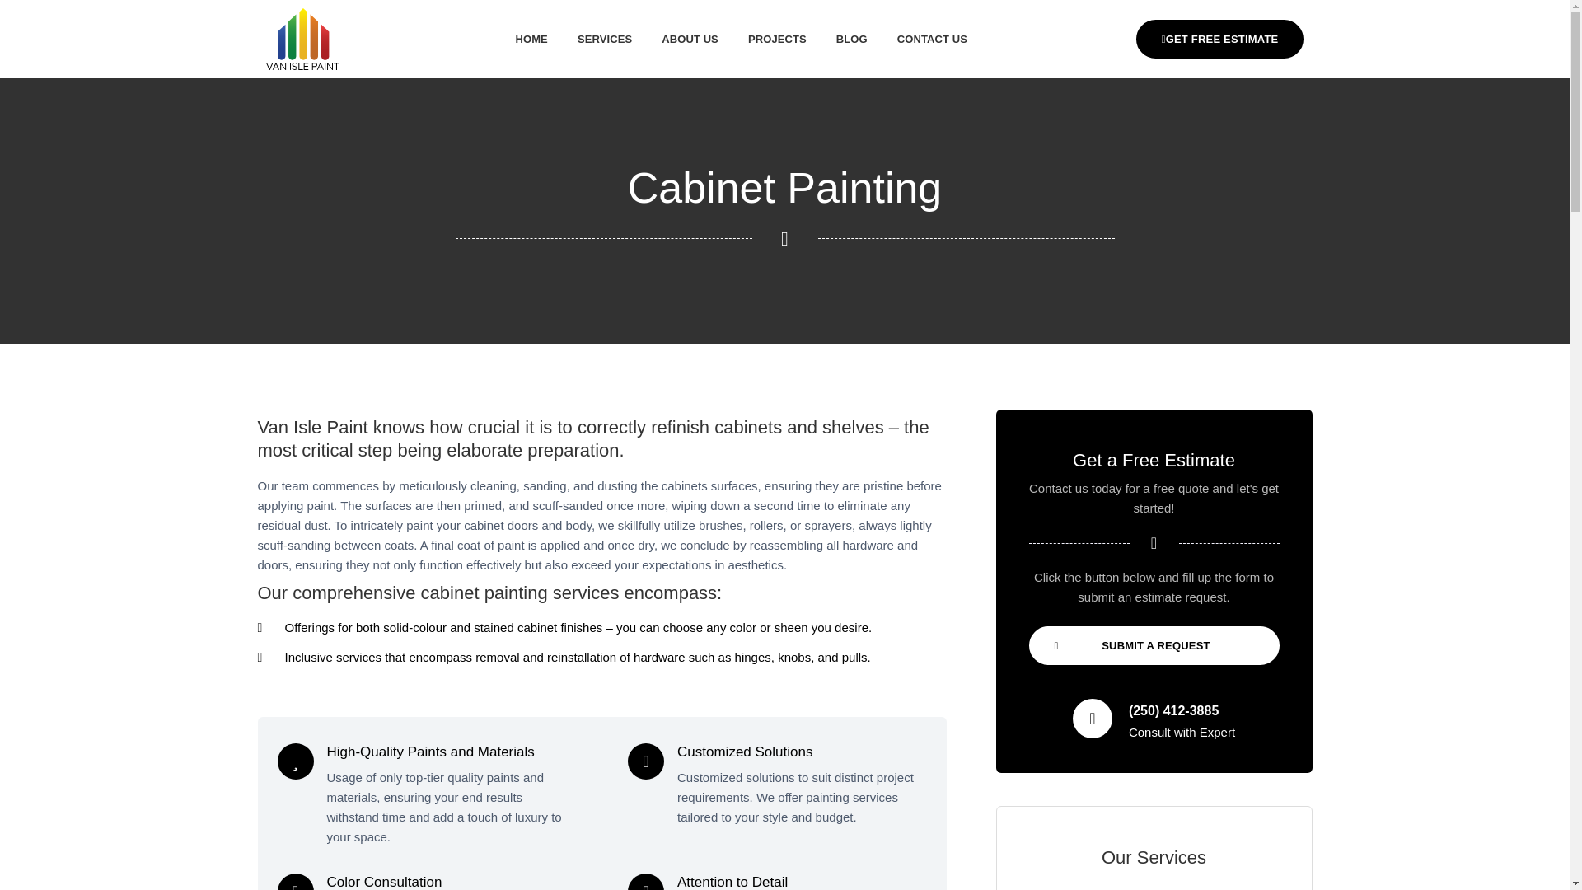  What do you see at coordinates (605, 39) in the screenshot?
I see `SERVICES` at bounding box center [605, 39].